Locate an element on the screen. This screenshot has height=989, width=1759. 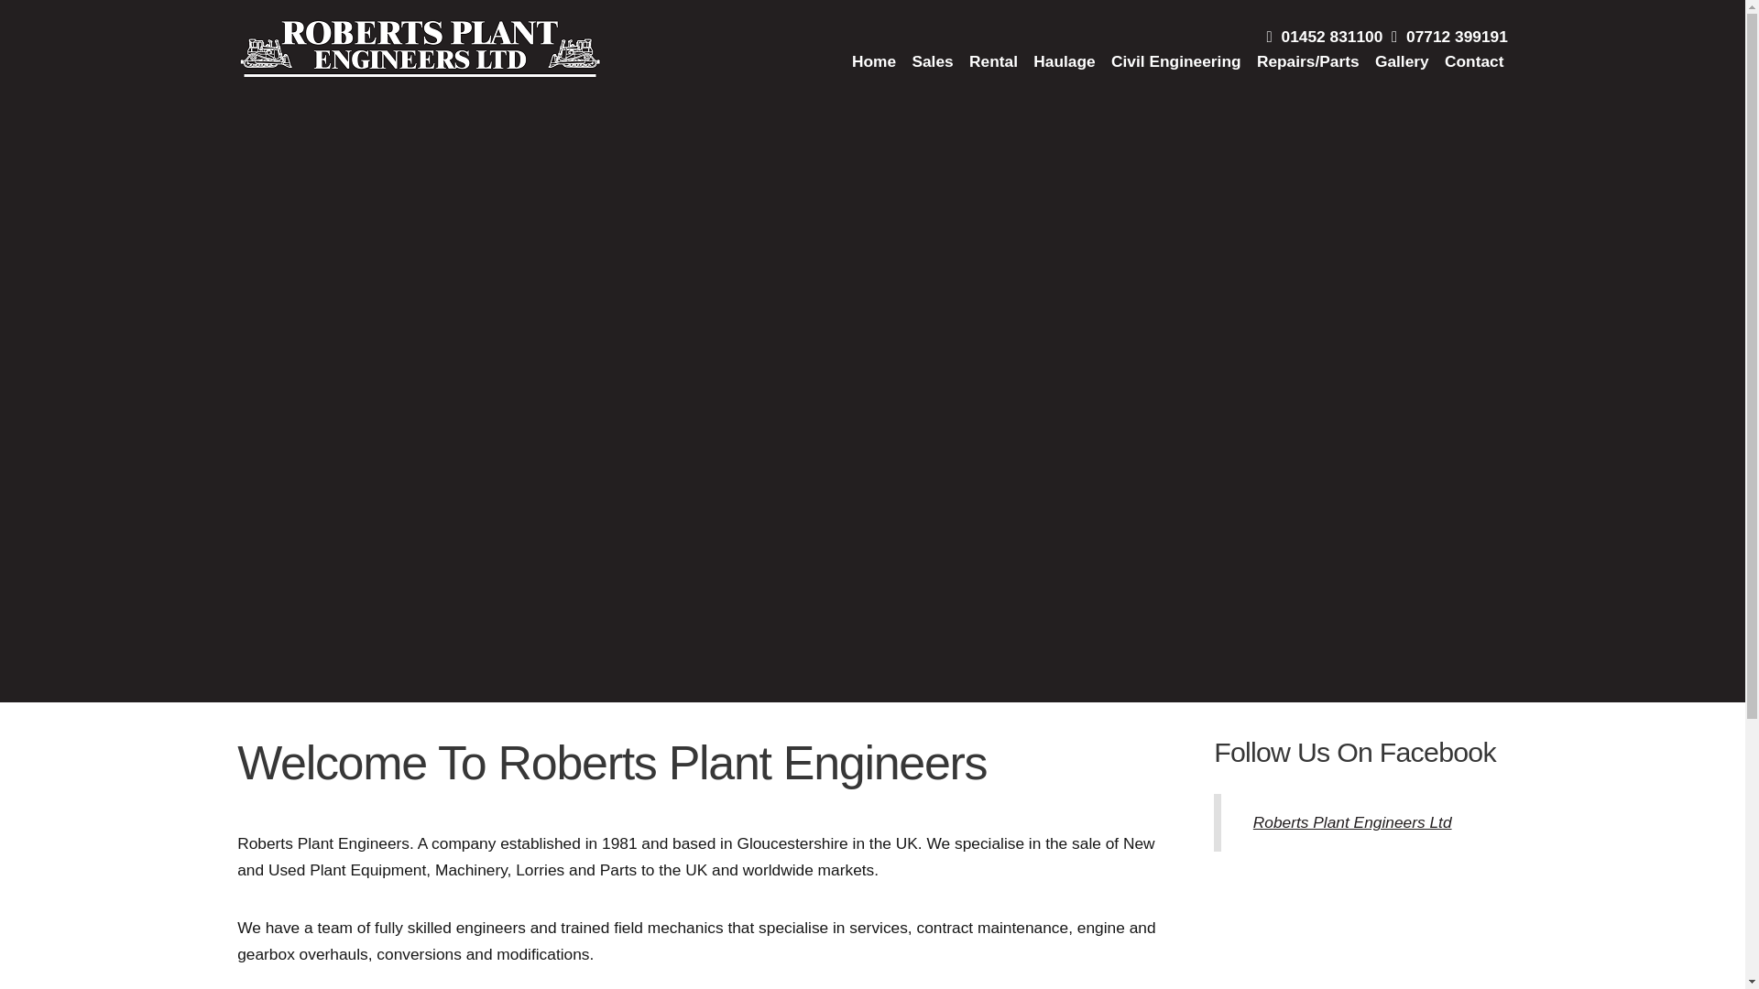
Haulage is located at coordinates (1065, 61).